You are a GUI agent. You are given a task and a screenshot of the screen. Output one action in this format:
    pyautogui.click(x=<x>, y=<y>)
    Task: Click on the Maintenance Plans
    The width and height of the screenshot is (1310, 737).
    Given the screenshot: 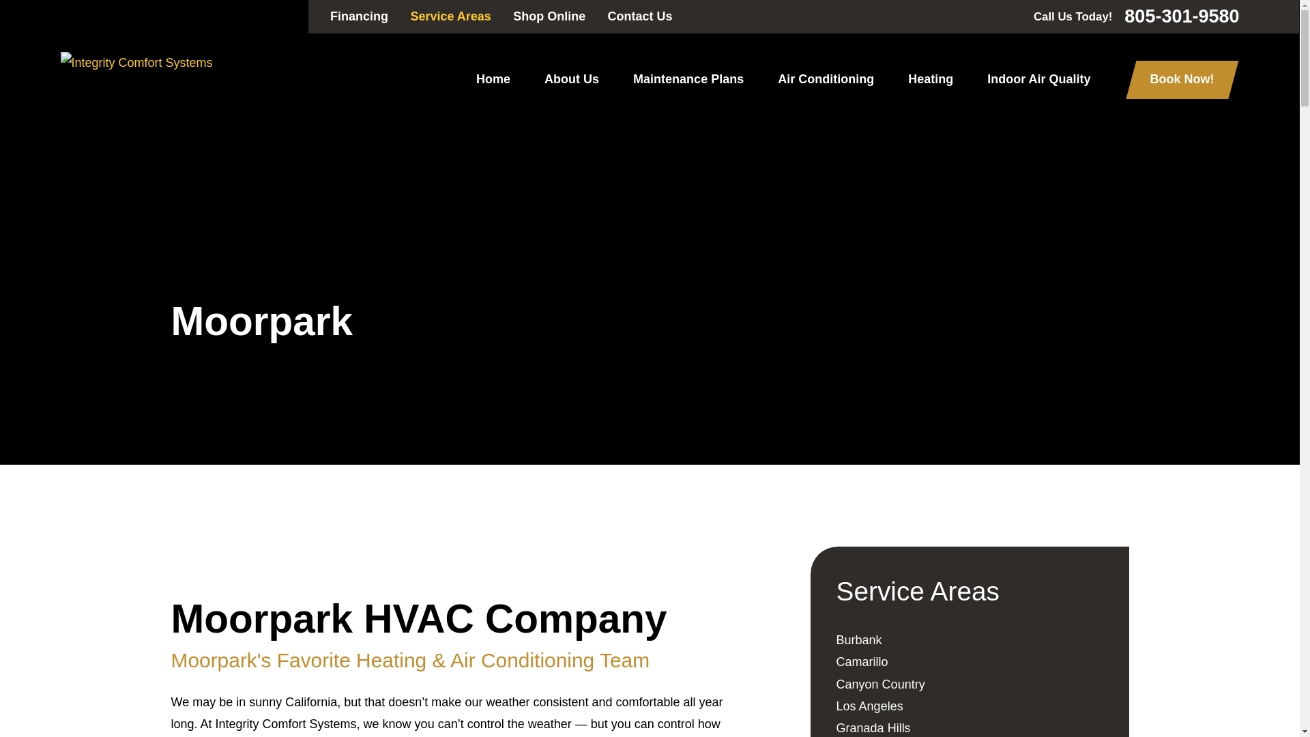 What is the action you would take?
    pyautogui.click(x=688, y=80)
    